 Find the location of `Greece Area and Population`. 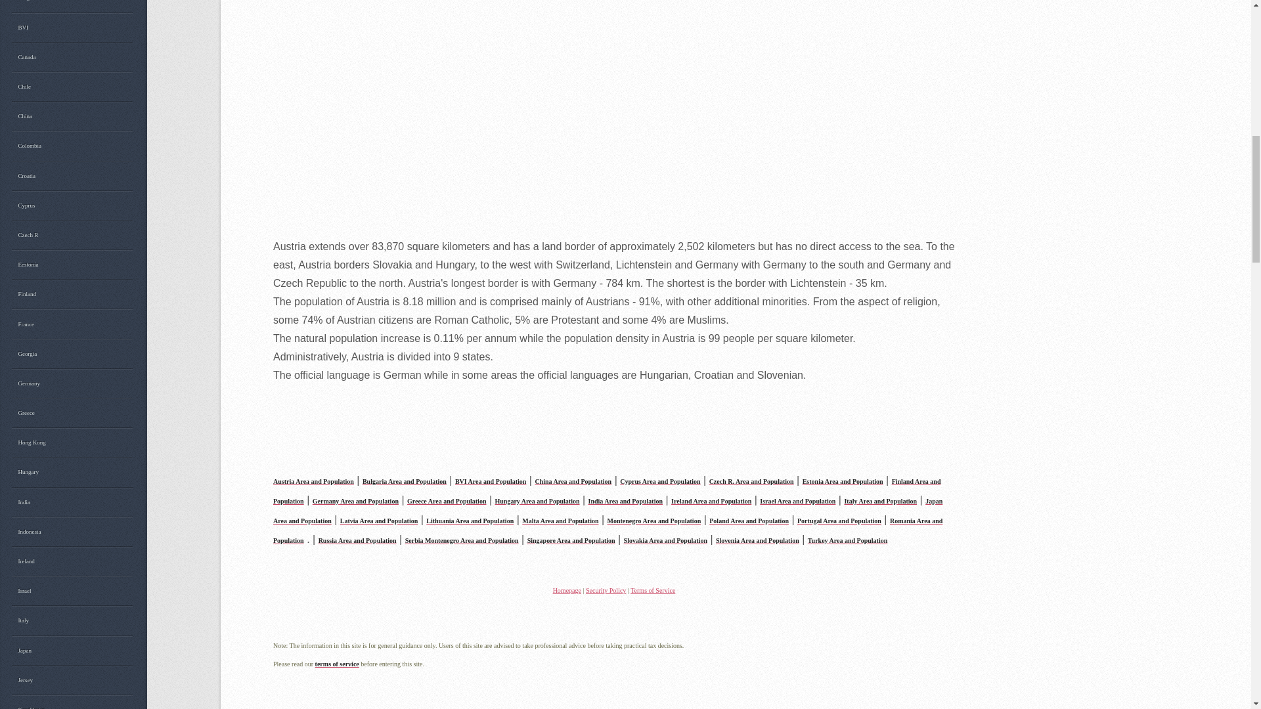

Greece Area and Population is located at coordinates (447, 500).